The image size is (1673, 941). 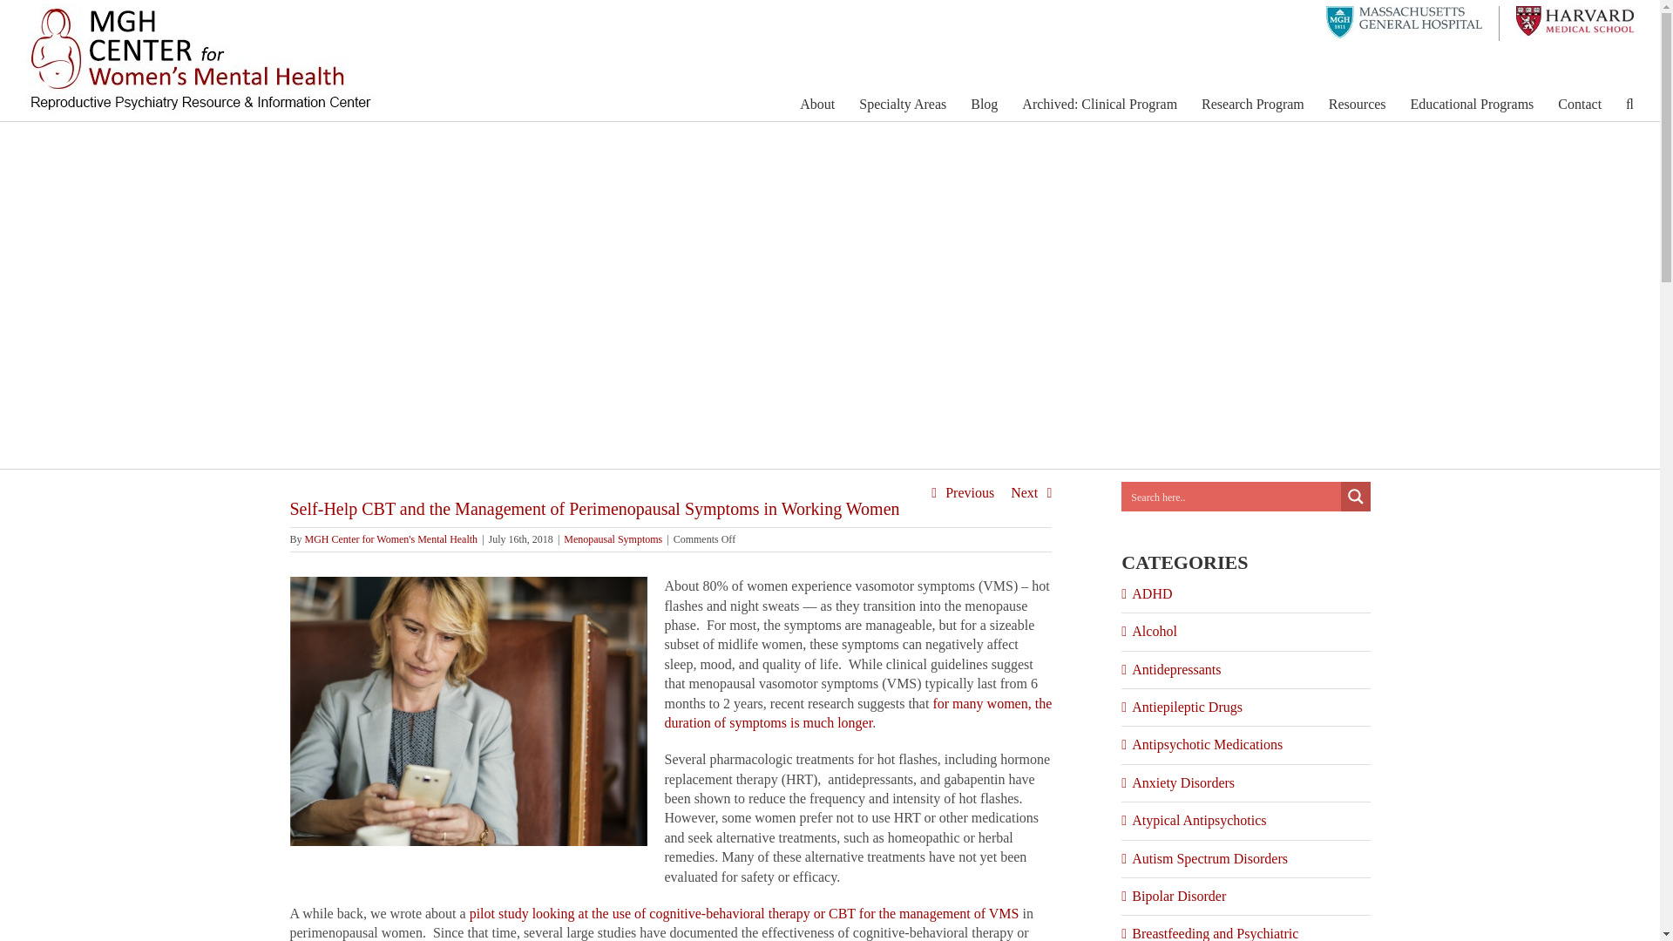 I want to click on Archived: Clinical Program, so click(x=1100, y=104).